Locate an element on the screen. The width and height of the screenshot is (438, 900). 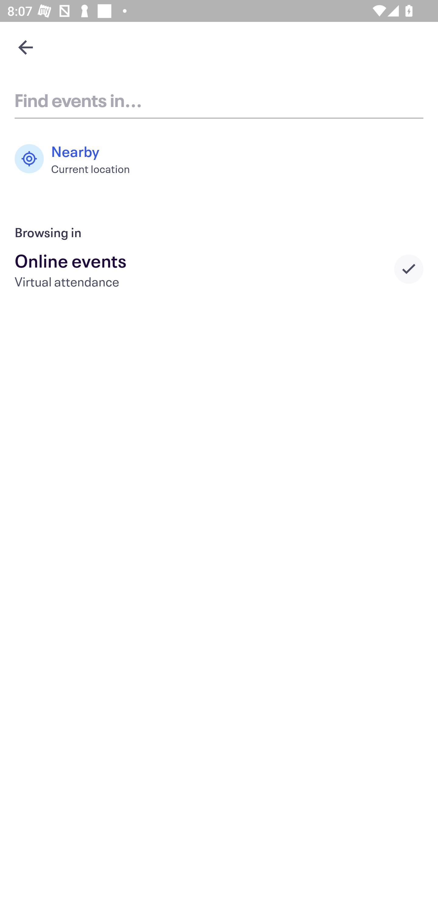
Find events in... is located at coordinates (219, 100).